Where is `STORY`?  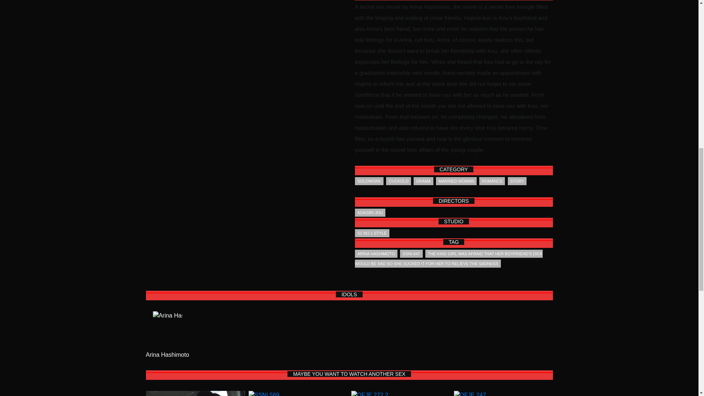
STORY is located at coordinates (517, 181).